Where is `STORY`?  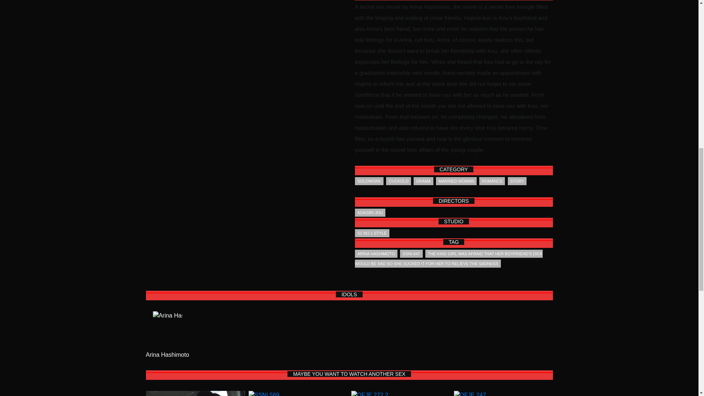
STORY is located at coordinates (517, 181).